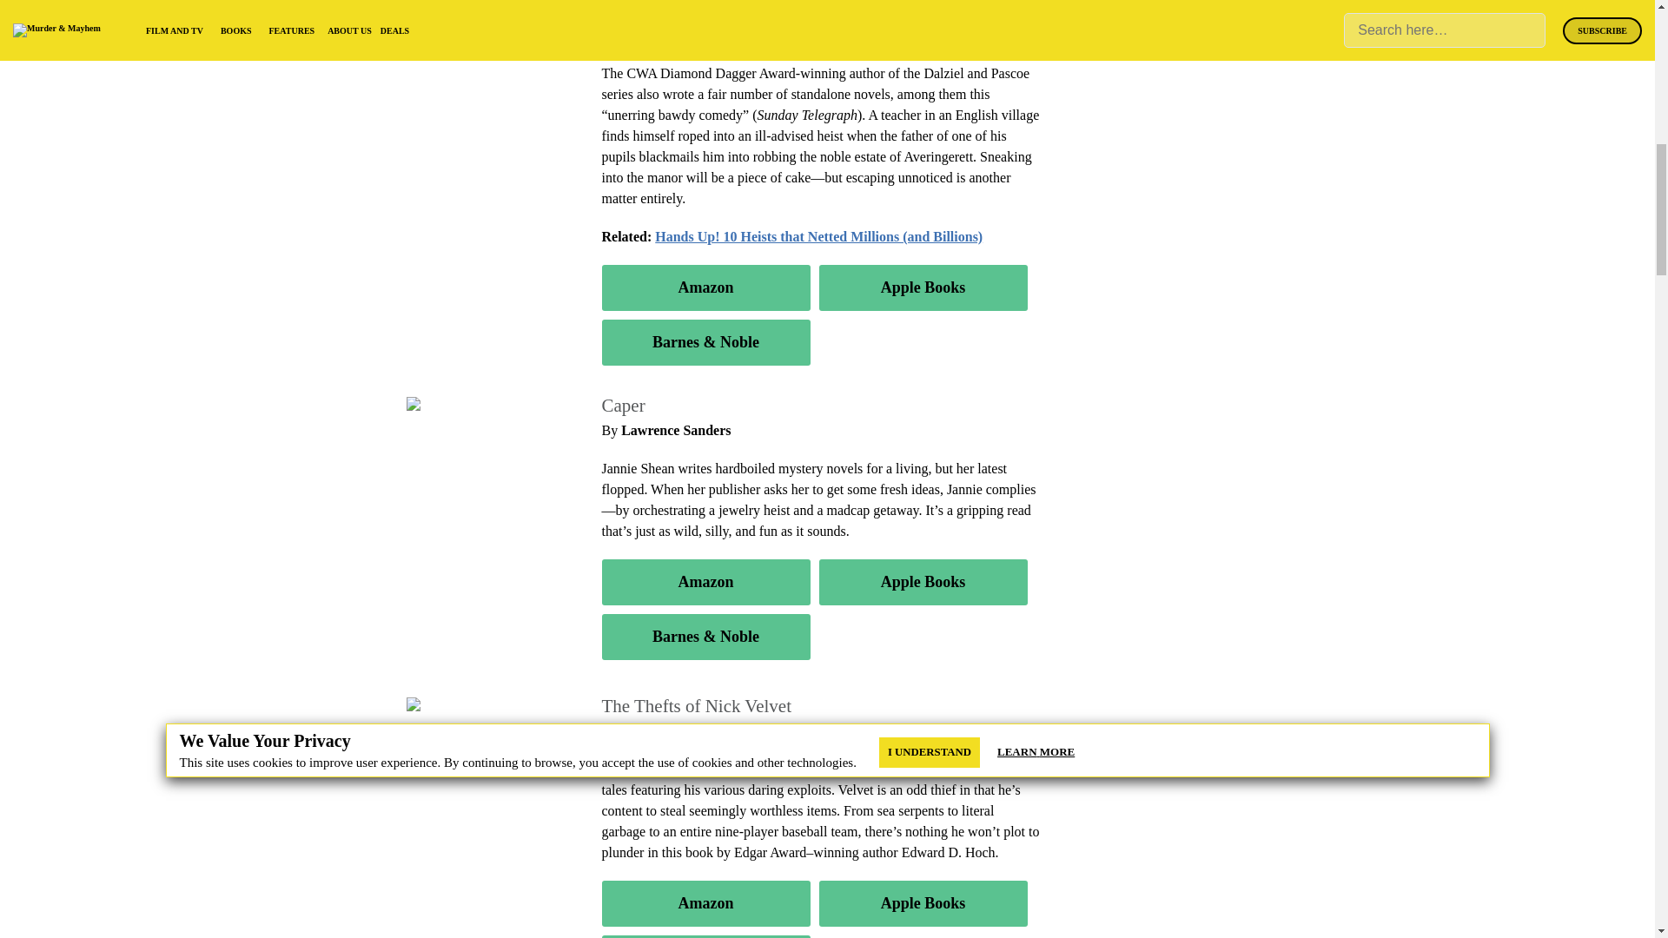 The image size is (1668, 938). I want to click on The-Thefts-of-Nick-Velvet, so click(486, 705).